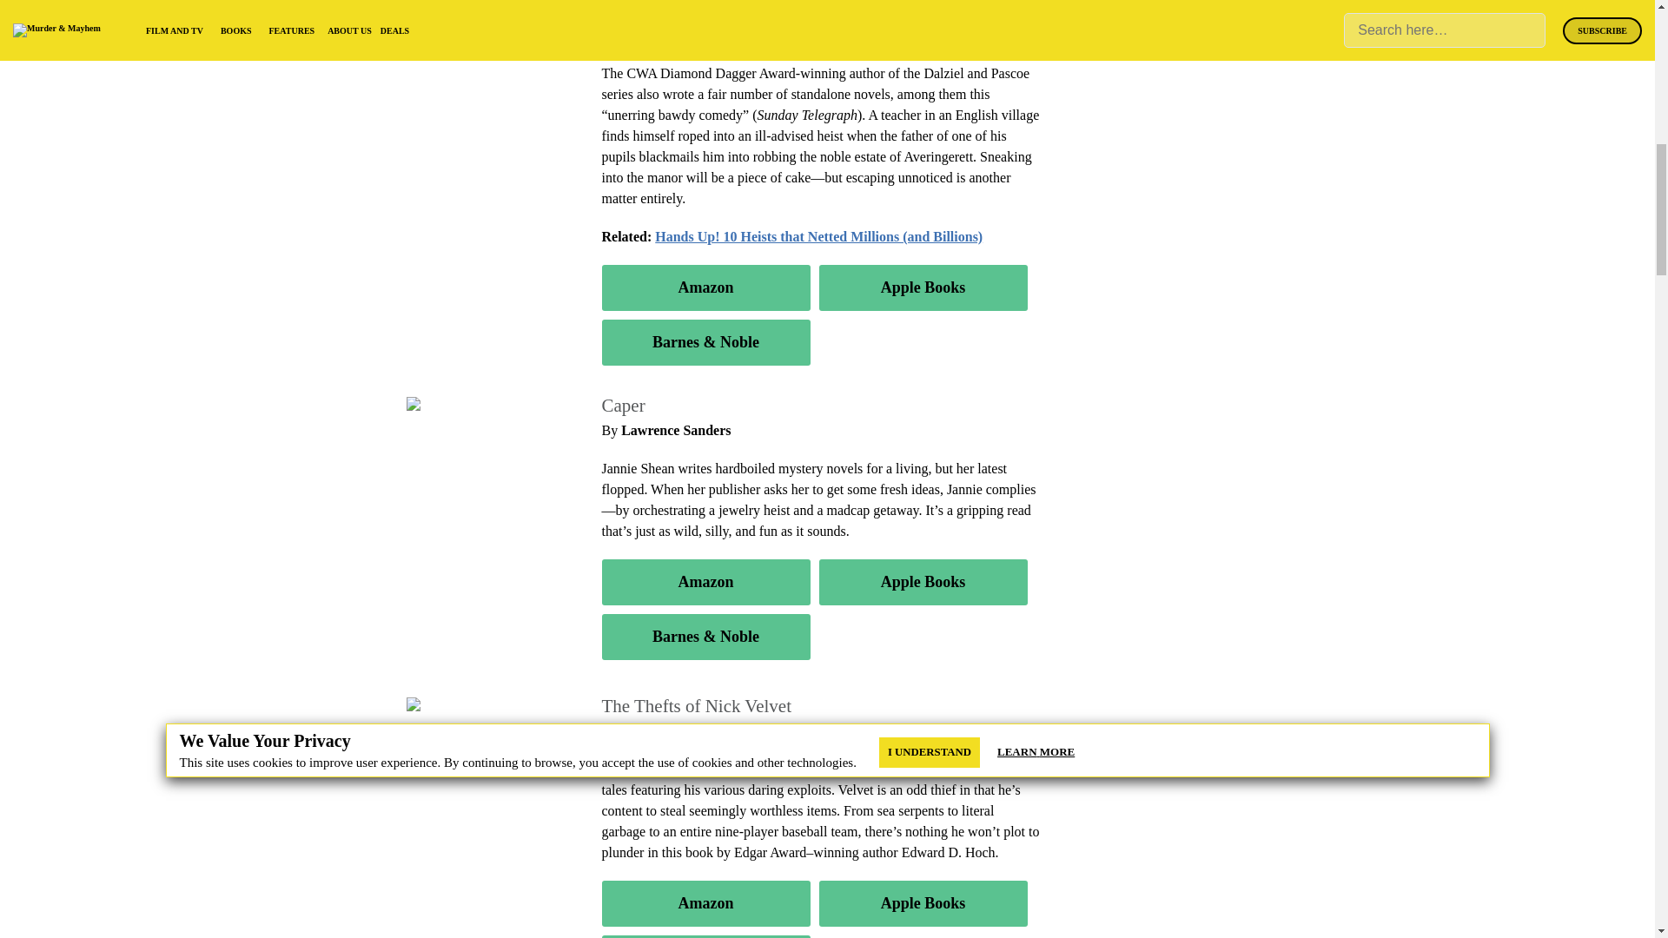 The image size is (1668, 938). I want to click on The-Thefts-of-Nick-Velvet, so click(486, 705).